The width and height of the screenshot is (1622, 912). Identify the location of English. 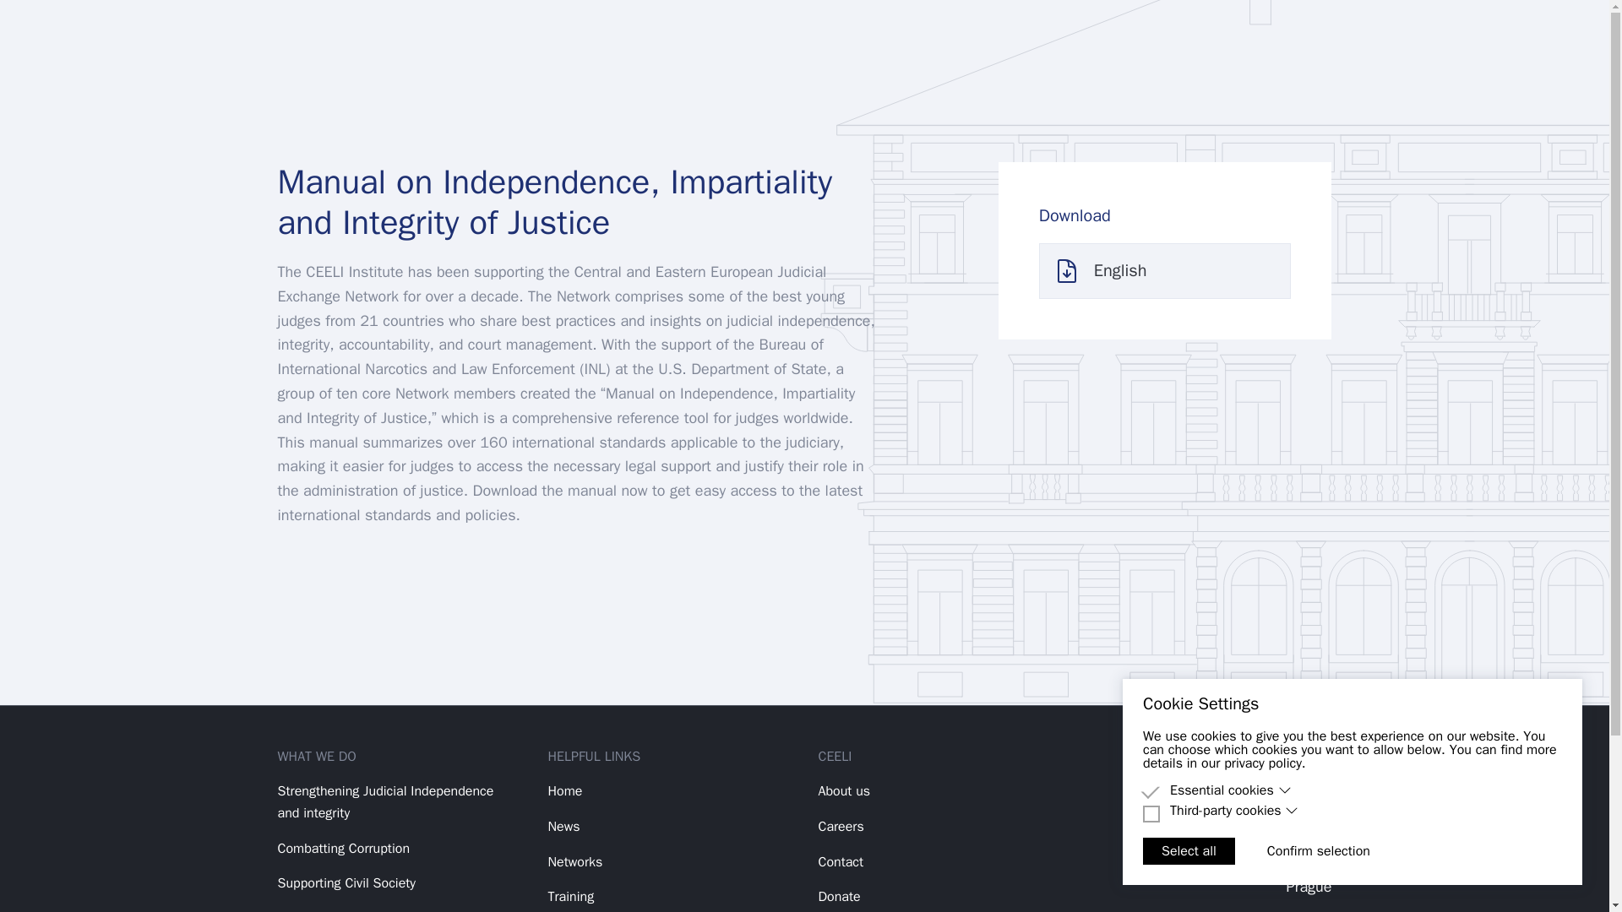
(1165, 271).